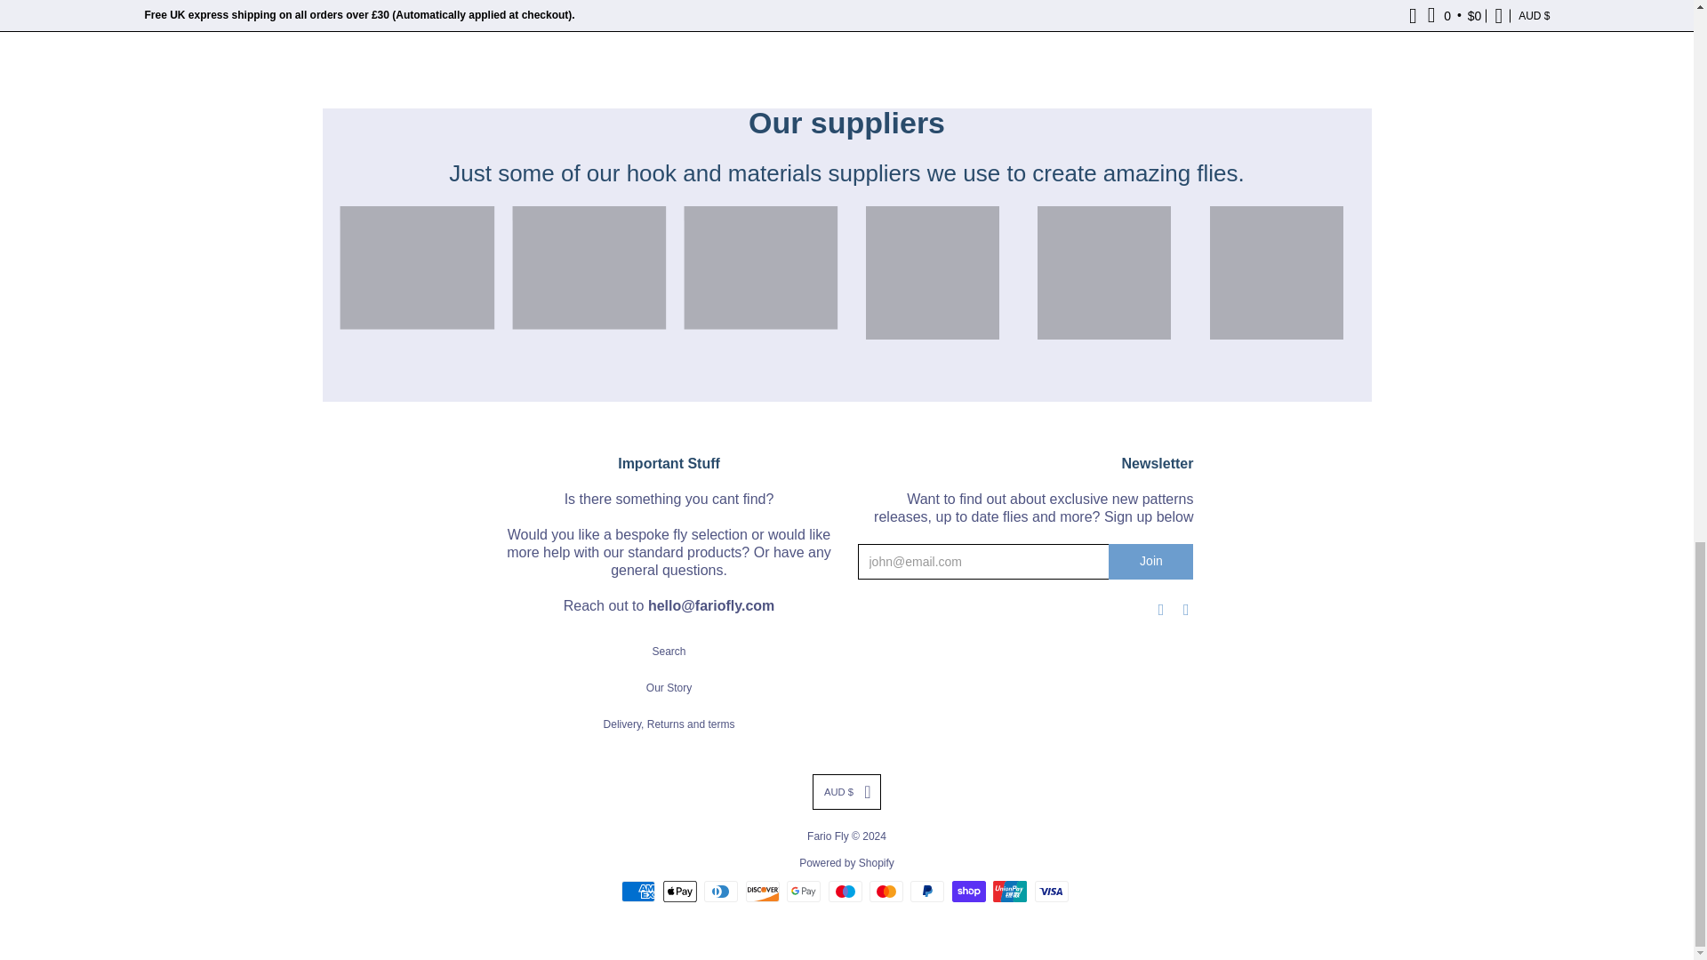  Describe the element at coordinates (969, 892) in the screenshot. I see `Shop Pay` at that location.